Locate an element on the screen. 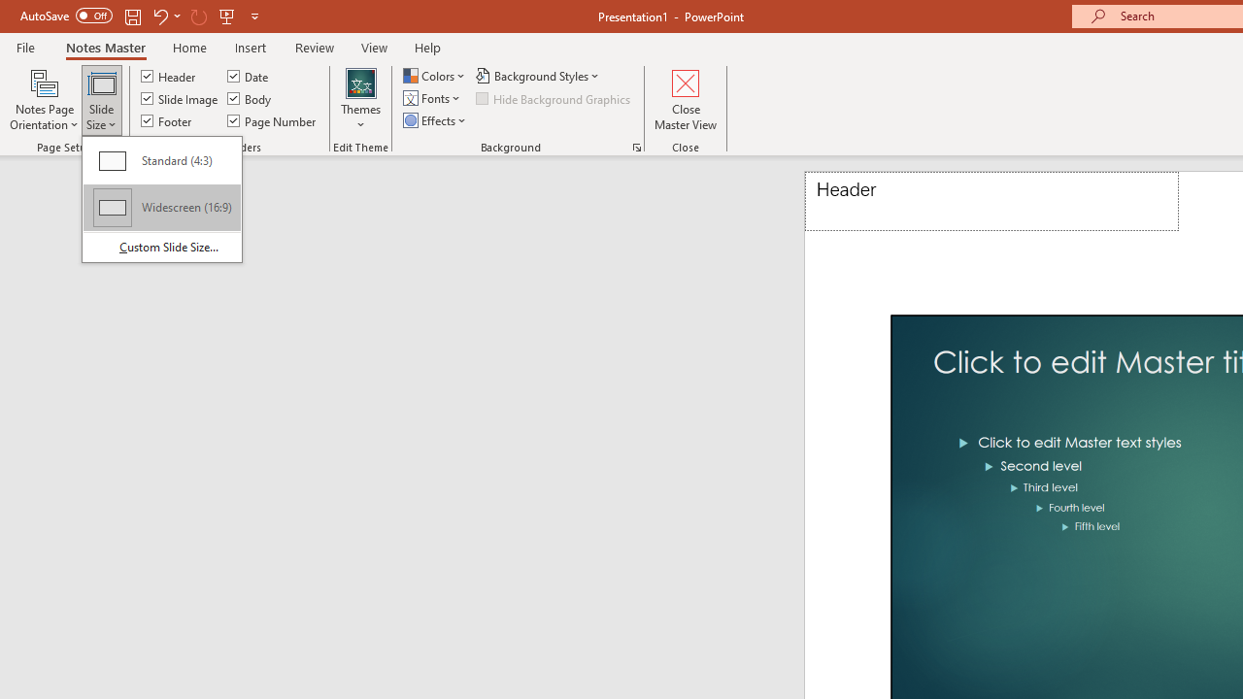  Date is located at coordinates (249, 76).